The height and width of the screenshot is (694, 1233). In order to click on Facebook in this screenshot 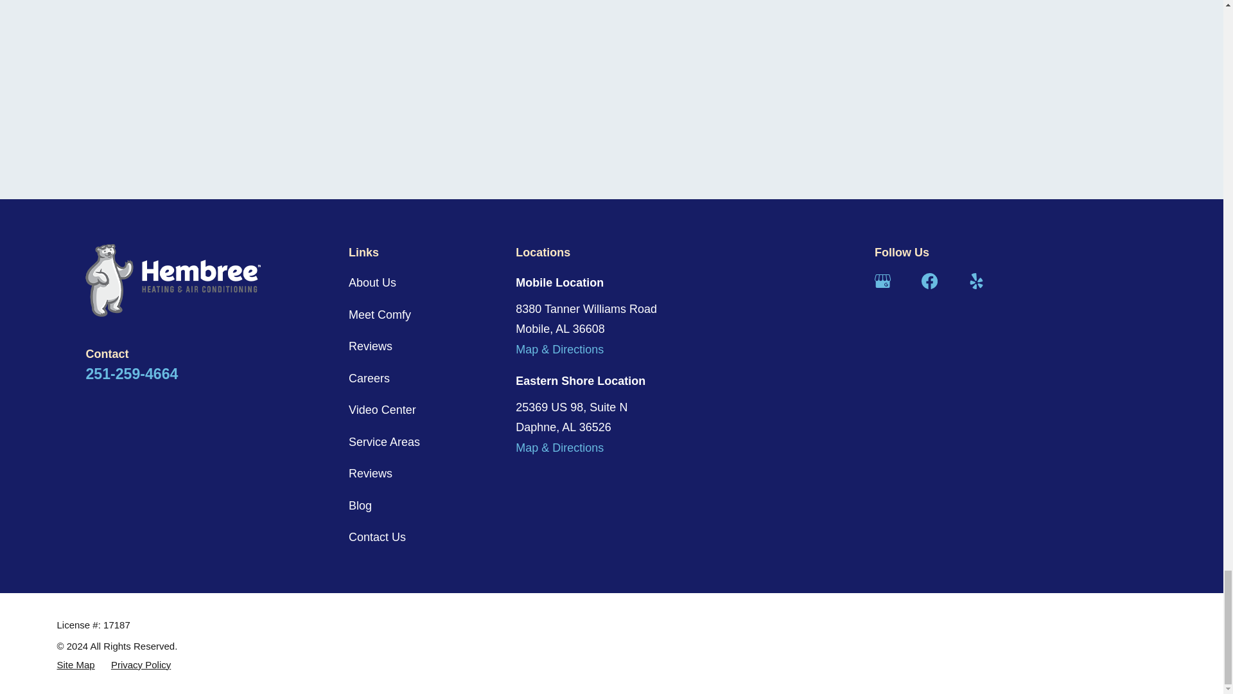, I will do `click(929, 281)`.